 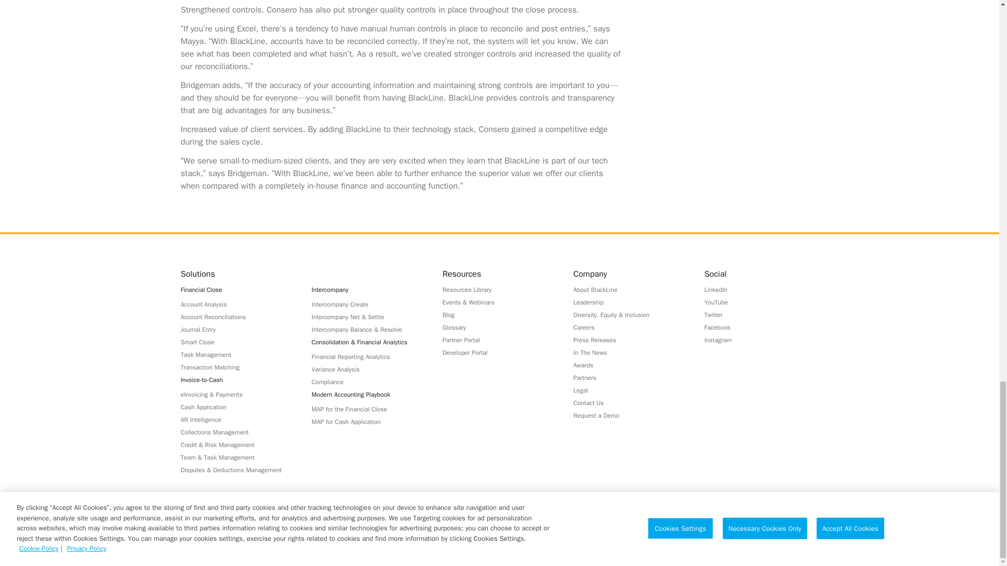 I want to click on Cash Application, so click(x=237, y=407).